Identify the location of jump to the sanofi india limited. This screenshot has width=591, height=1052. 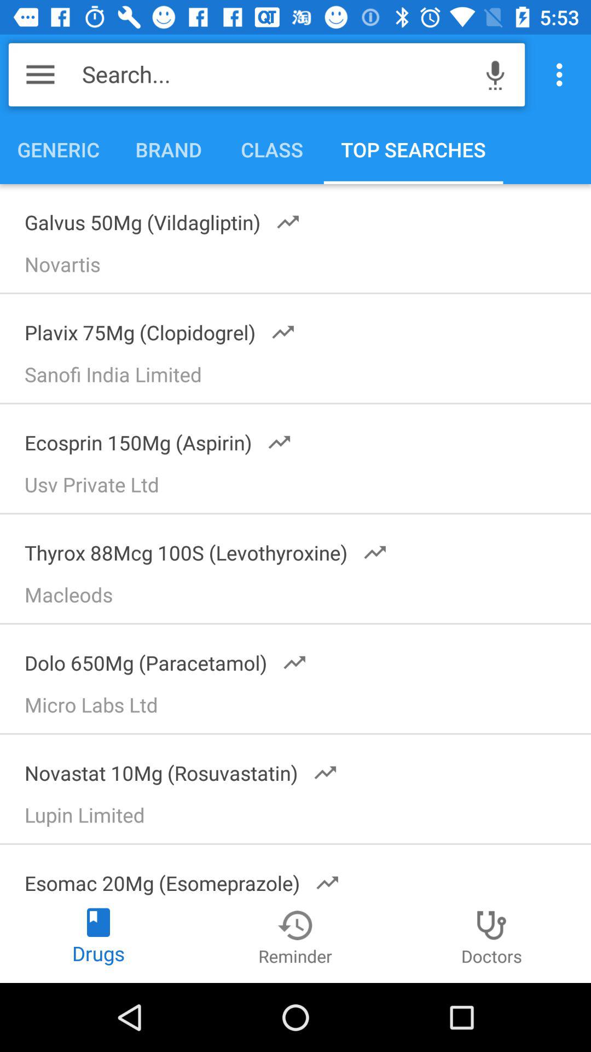
(300, 378).